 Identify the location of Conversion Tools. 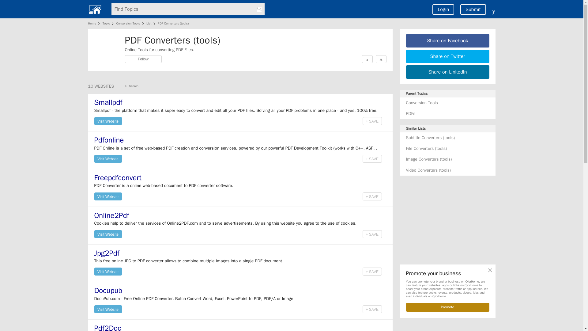
(128, 23).